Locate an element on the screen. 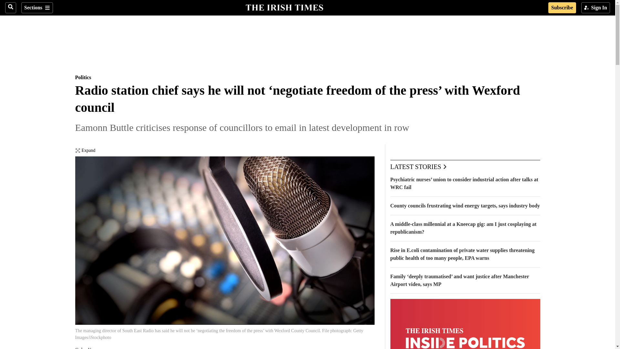 This screenshot has height=349, width=620. The Irish Times is located at coordinates (284, 7).